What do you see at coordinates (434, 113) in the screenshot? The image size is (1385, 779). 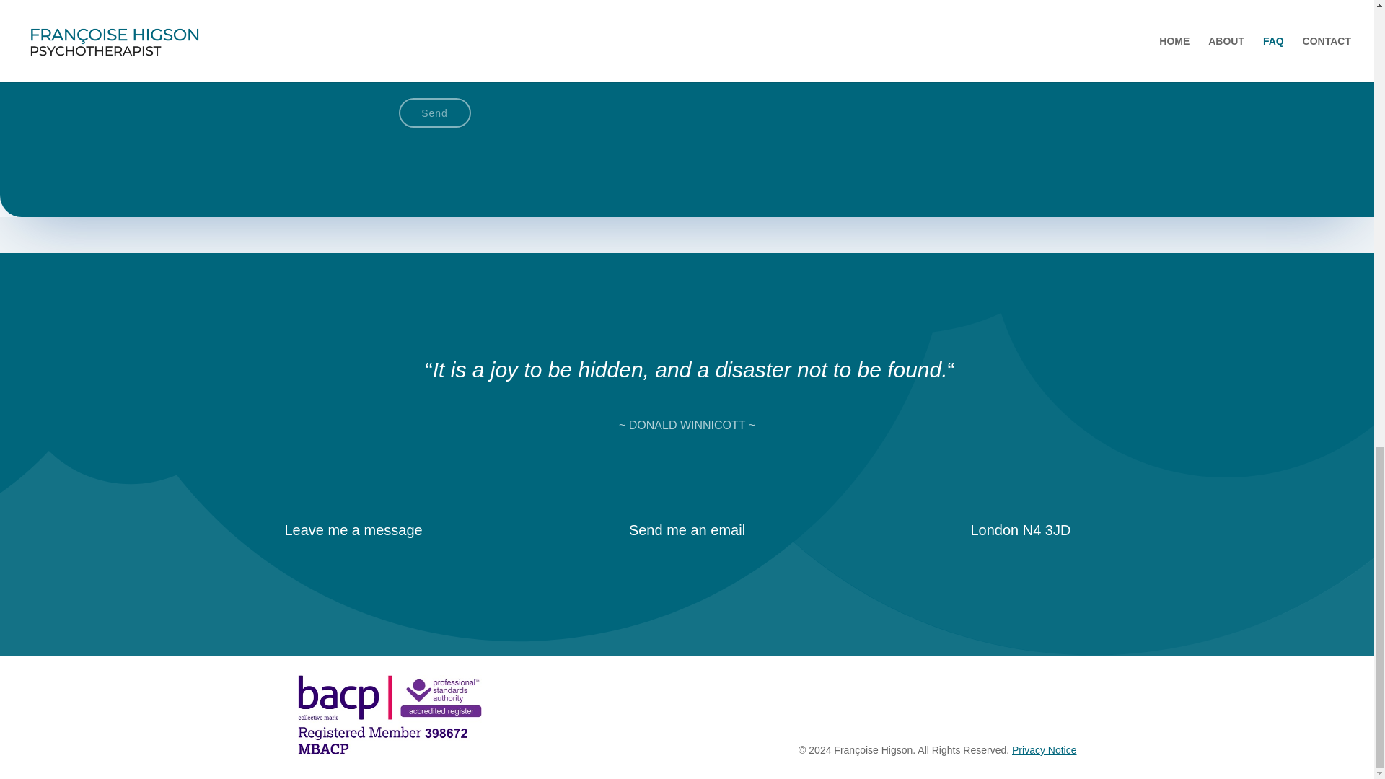 I see `Send` at bounding box center [434, 113].